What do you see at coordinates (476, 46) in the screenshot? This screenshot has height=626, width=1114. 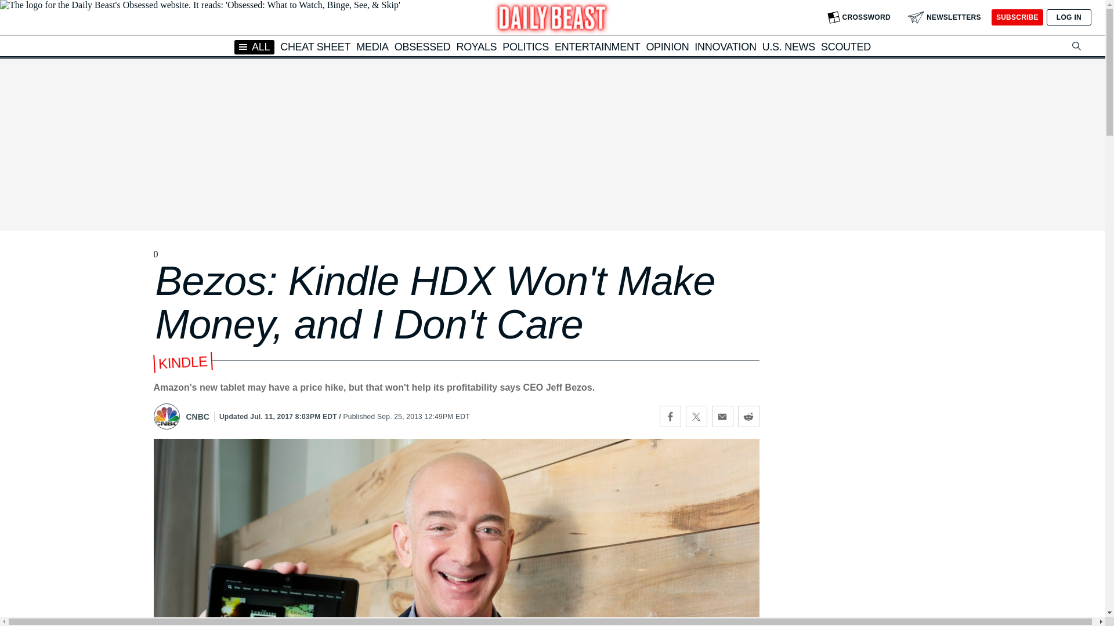 I see `ROYALS` at bounding box center [476, 46].